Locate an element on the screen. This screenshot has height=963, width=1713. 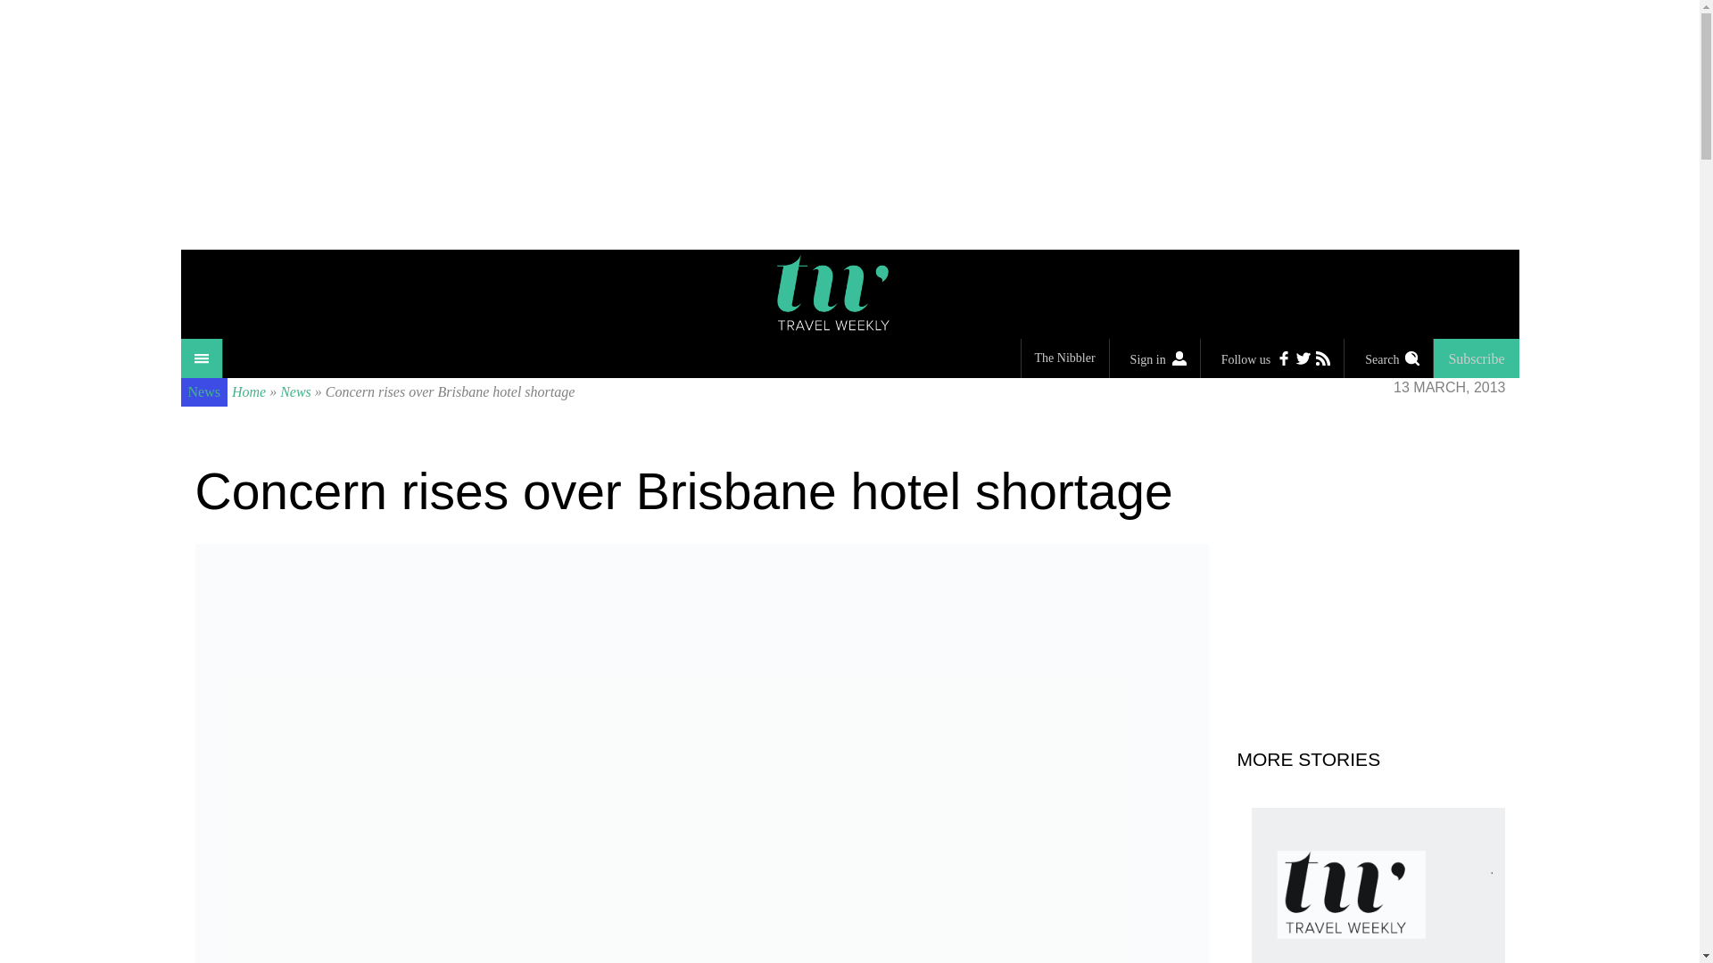
Sign in is located at coordinates (1154, 358).